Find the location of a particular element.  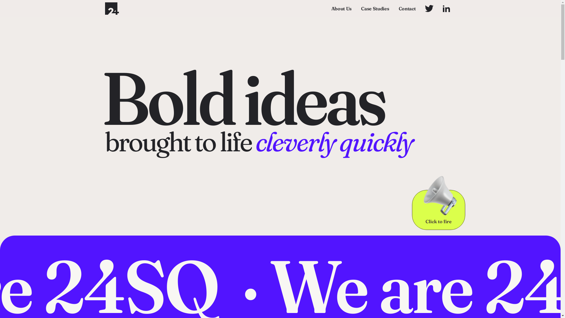

About Us is located at coordinates (342, 8).